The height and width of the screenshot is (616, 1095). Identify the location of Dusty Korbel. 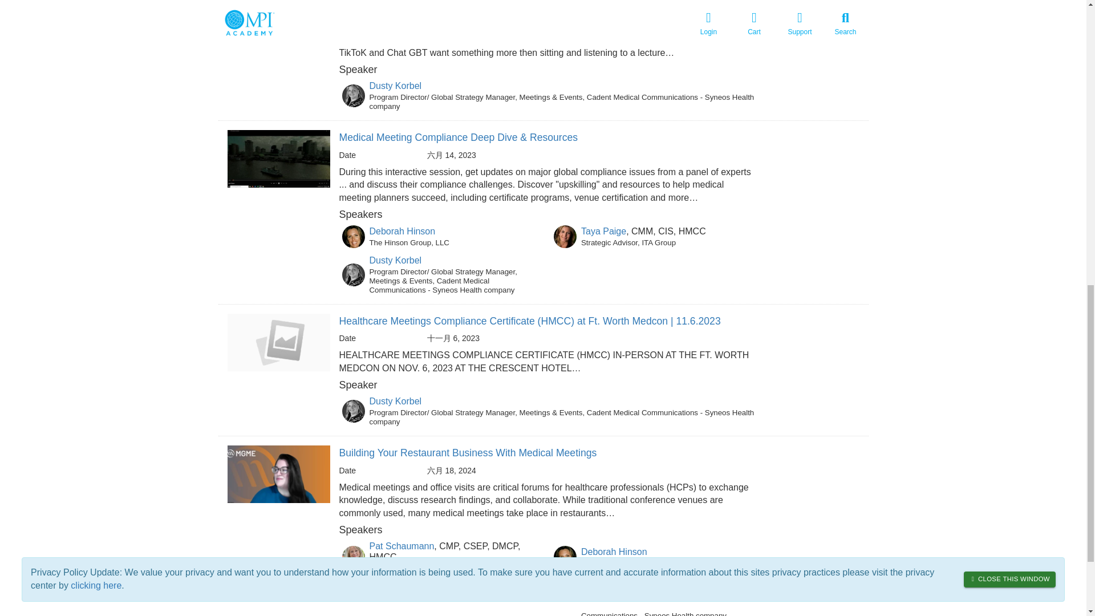
(396, 86).